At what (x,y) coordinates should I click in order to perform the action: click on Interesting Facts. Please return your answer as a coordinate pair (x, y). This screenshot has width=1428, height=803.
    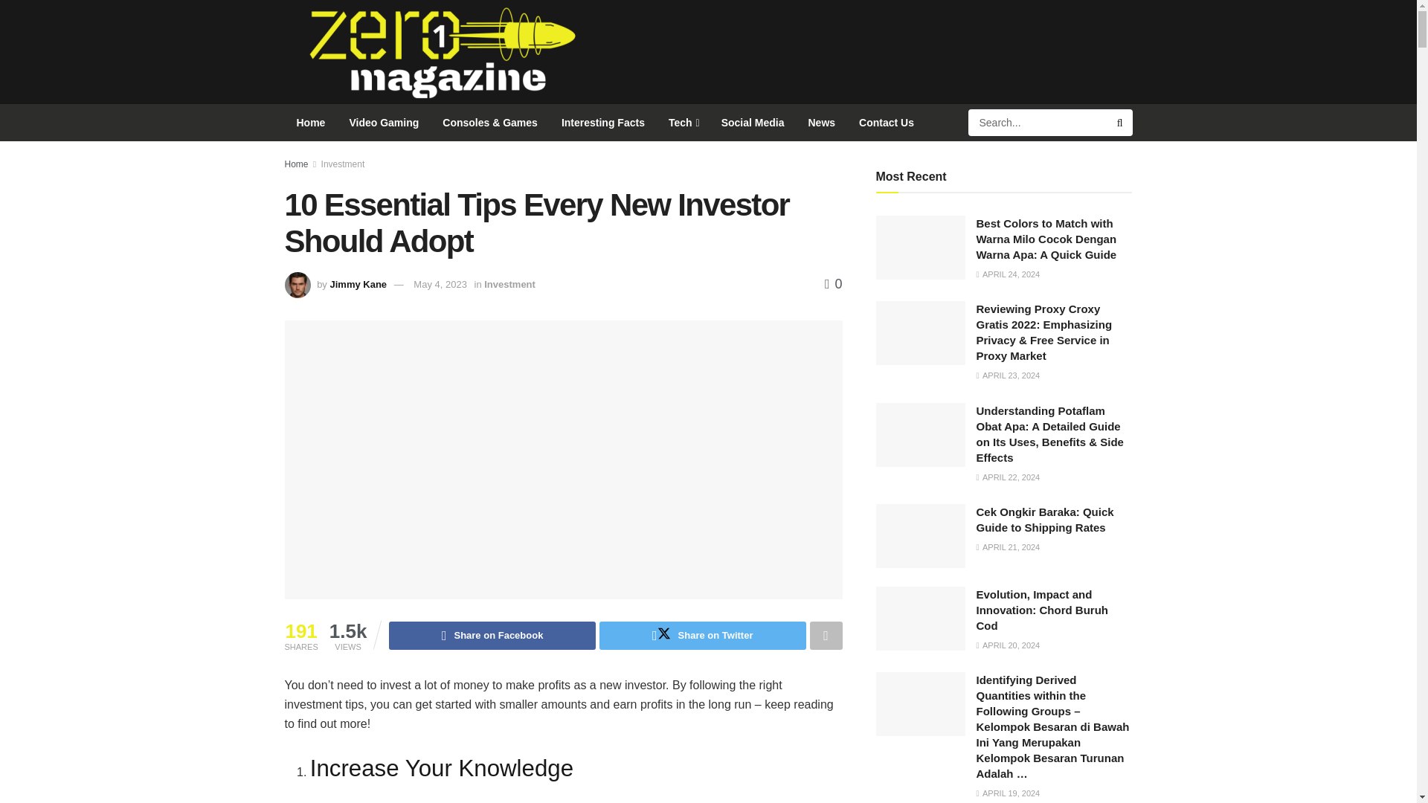
    Looking at the image, I should click on (603, 123).